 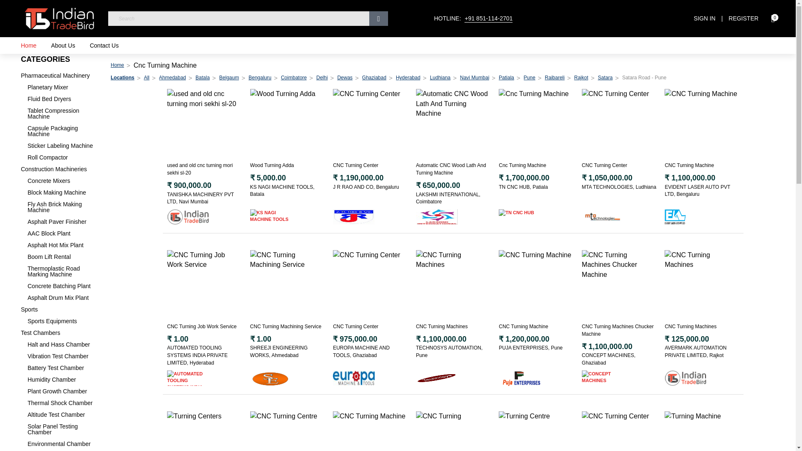 I want to click on Test Chambers, so click(x=59, y=332).